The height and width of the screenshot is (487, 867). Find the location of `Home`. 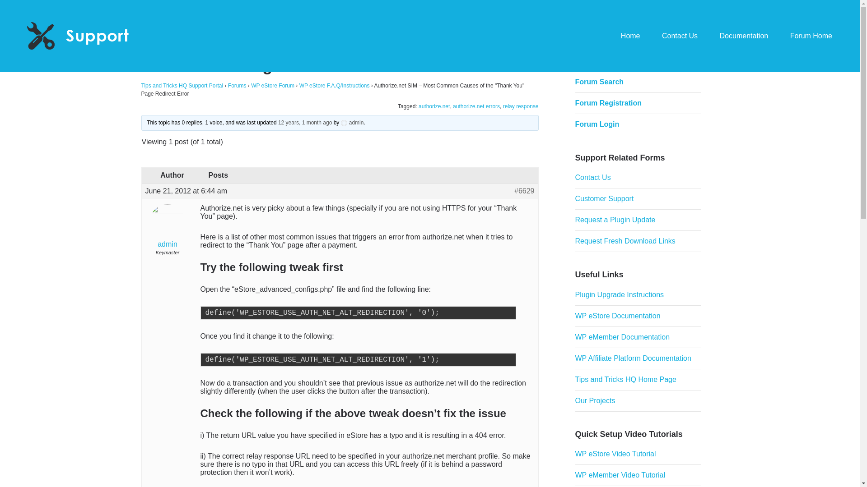

Home is located at coordinates (630, 36).